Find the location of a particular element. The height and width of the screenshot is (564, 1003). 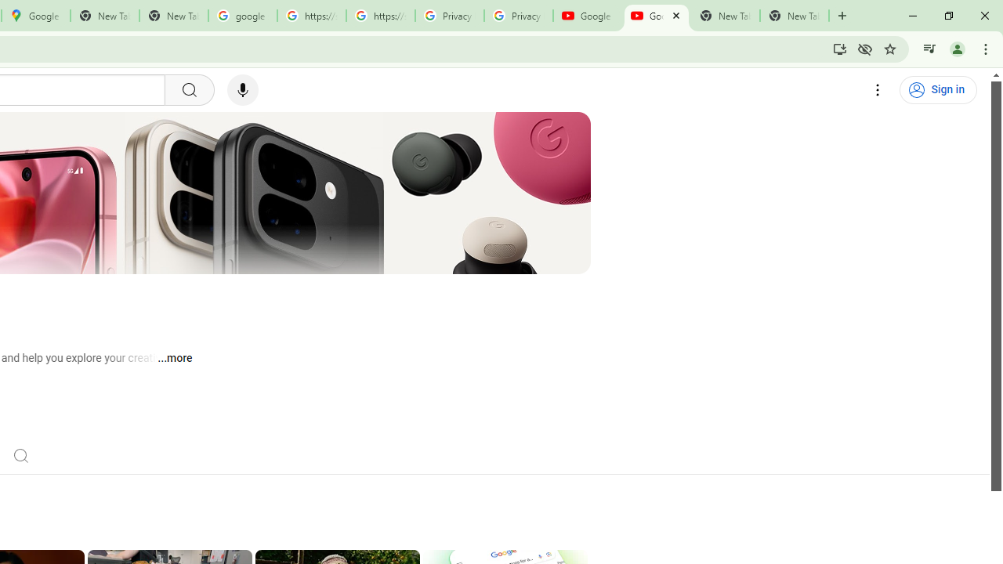

Settings is located at coordinates (878, 90).